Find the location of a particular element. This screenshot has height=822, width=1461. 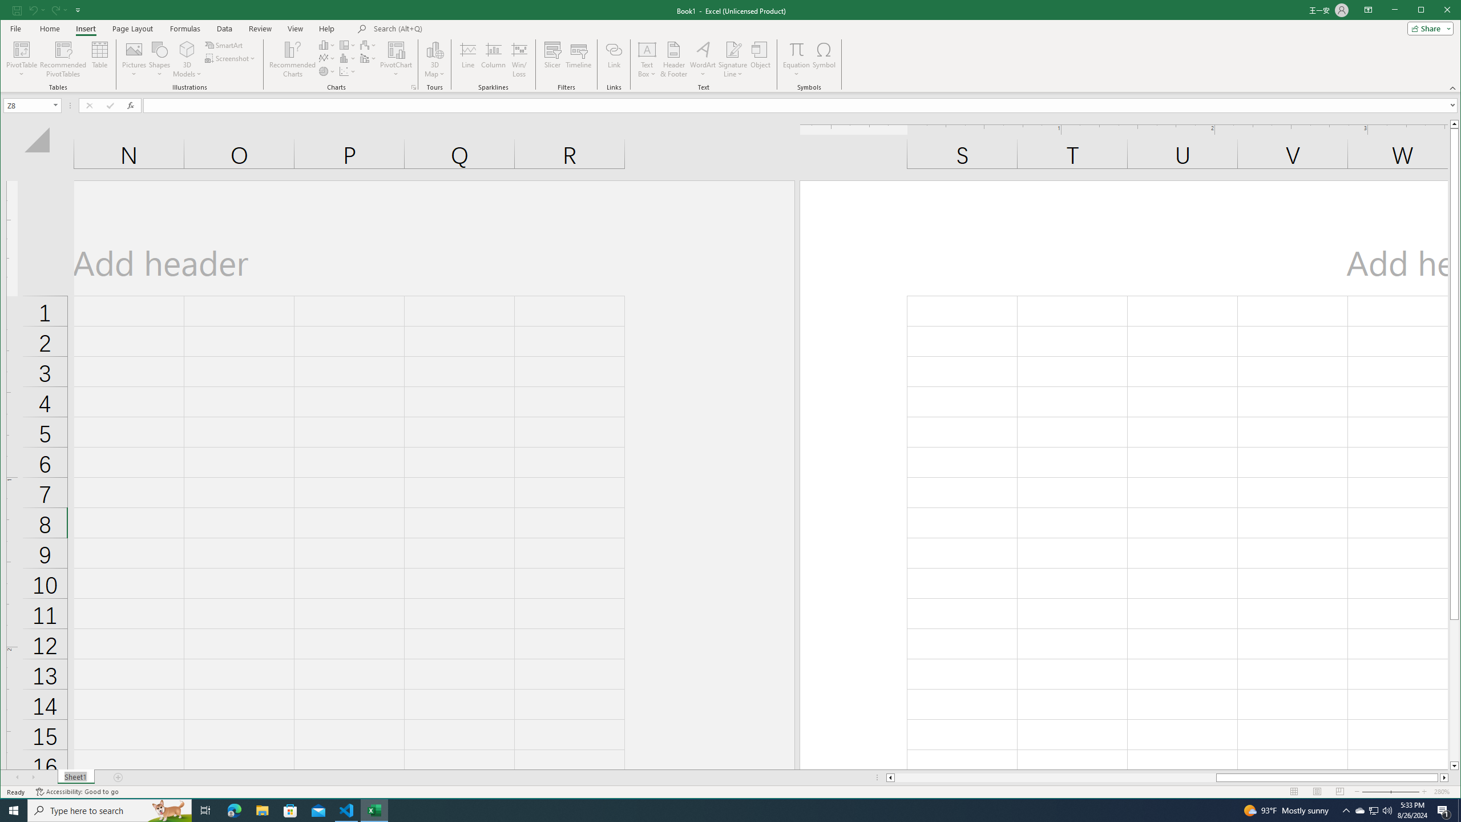

Start is located at coordinates (14, 811).